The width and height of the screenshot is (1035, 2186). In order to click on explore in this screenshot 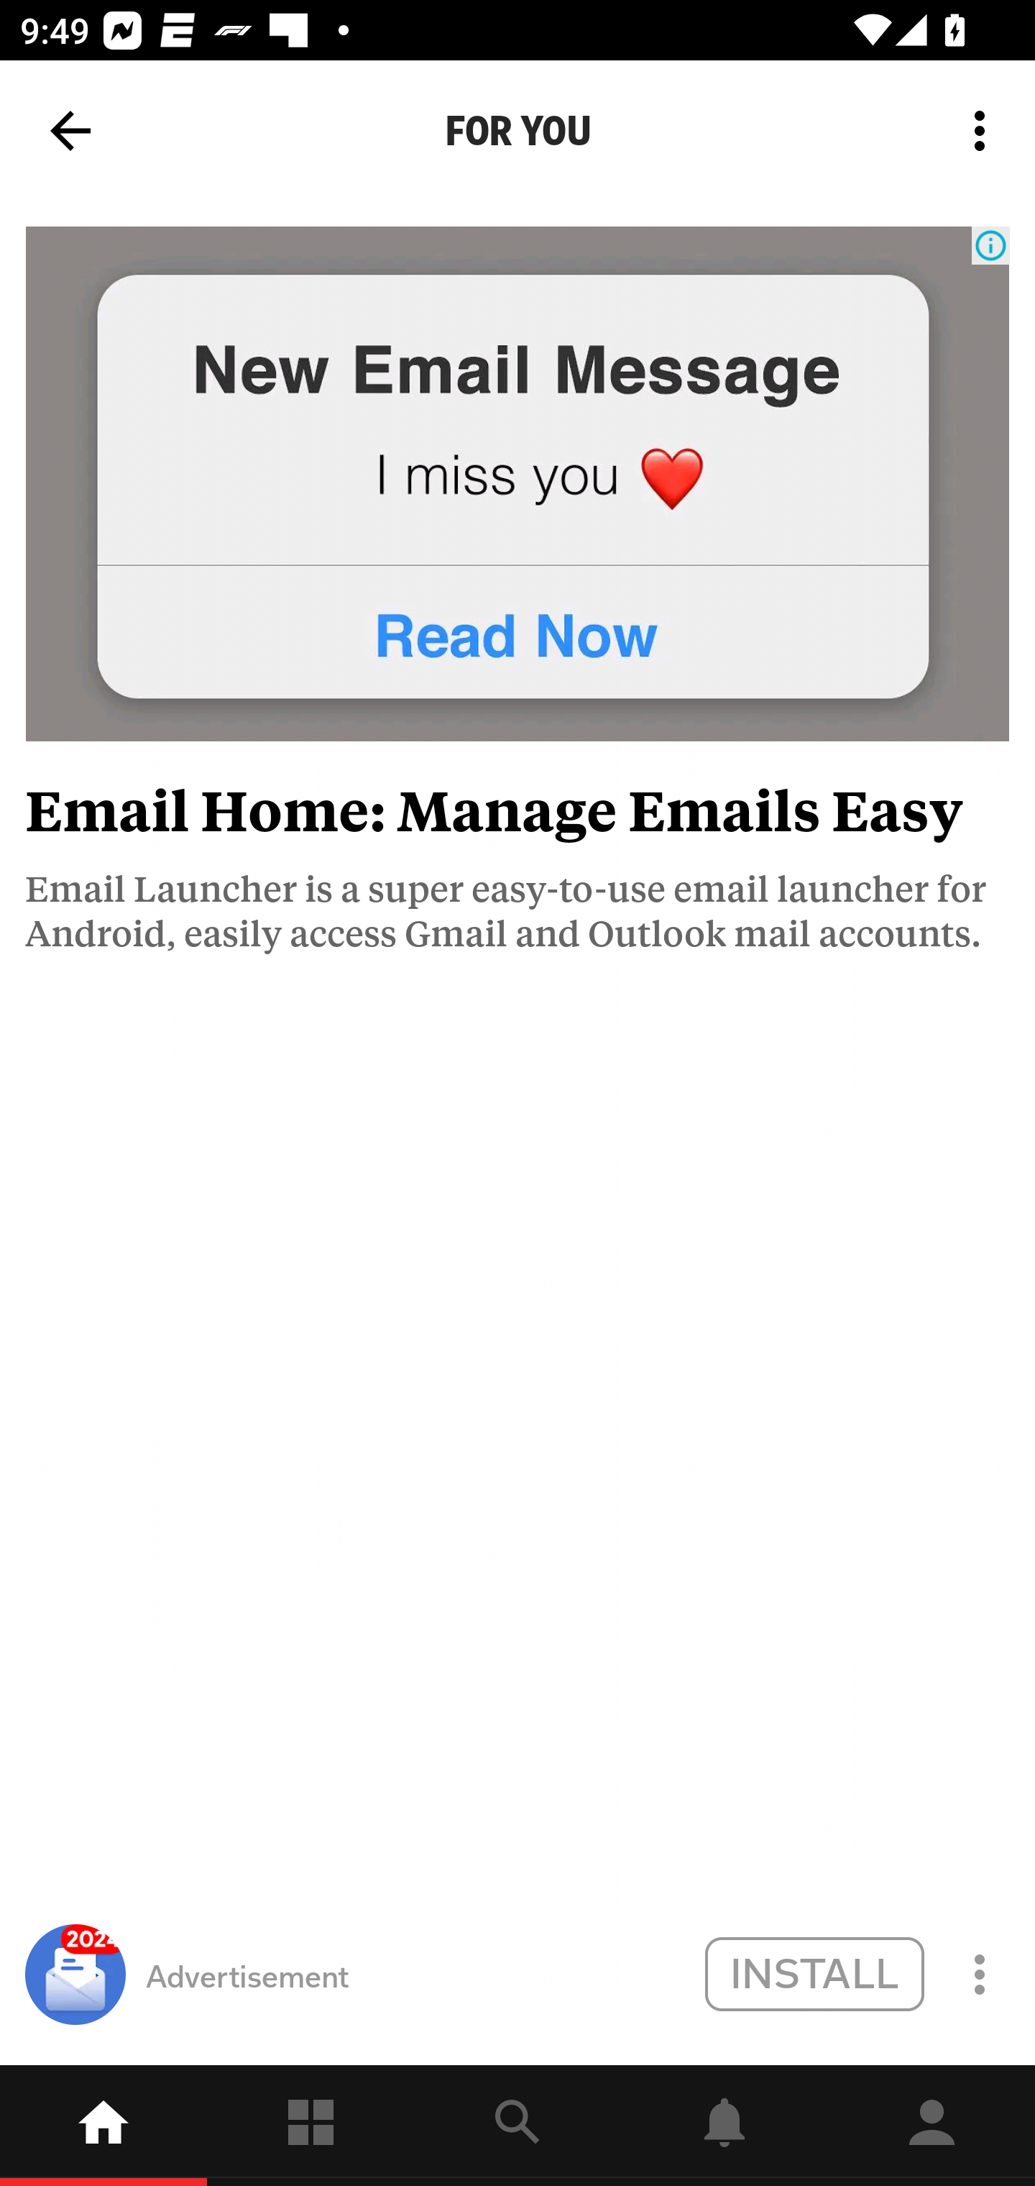, I will do `click(517, 2126)`.